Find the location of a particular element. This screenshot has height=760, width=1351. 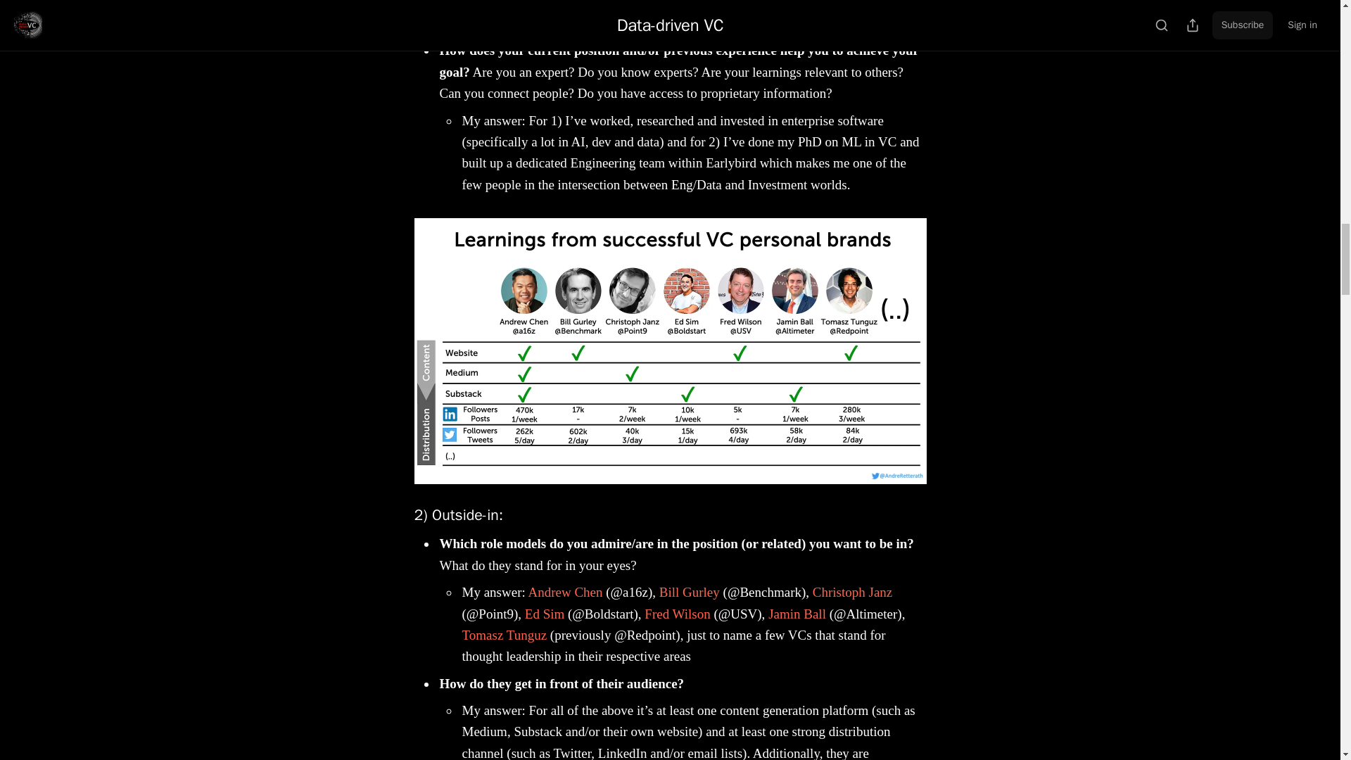

Jamin Ball is located at coordinates (797, 614).